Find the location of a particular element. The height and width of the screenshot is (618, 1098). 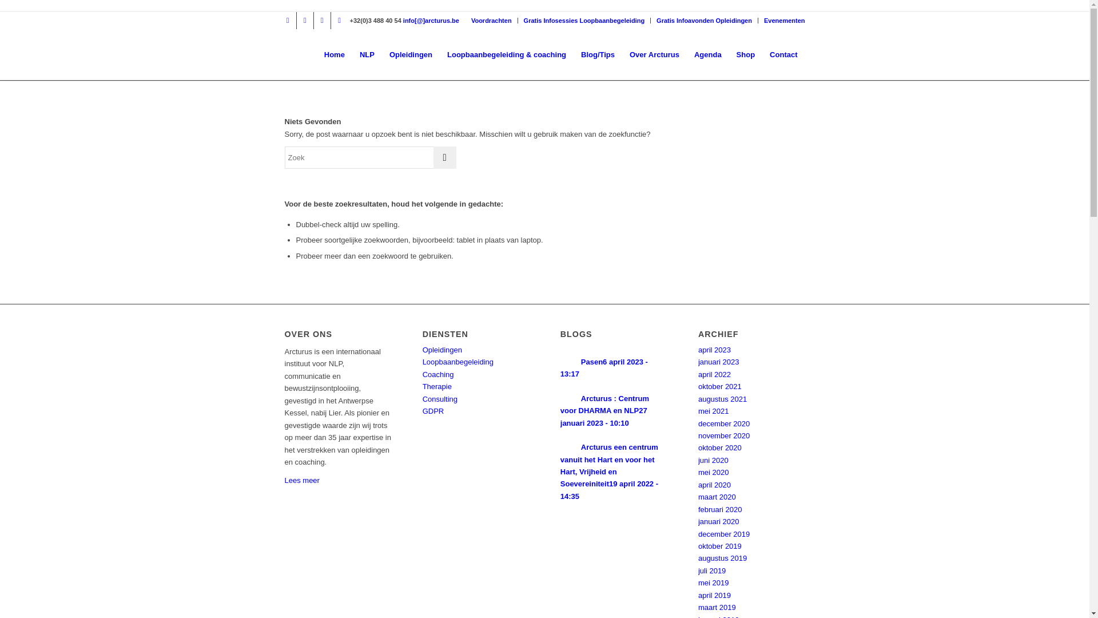

augustus 2019 is located at coordinates (723, 558).